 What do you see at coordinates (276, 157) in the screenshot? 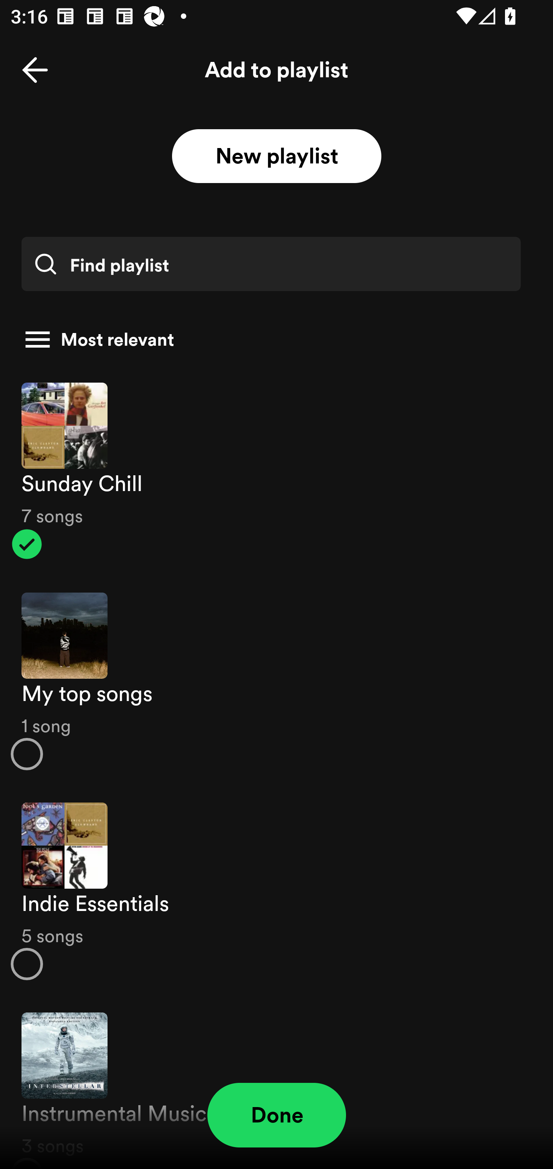
I see `New playlist` at bounding box center [276, 157].